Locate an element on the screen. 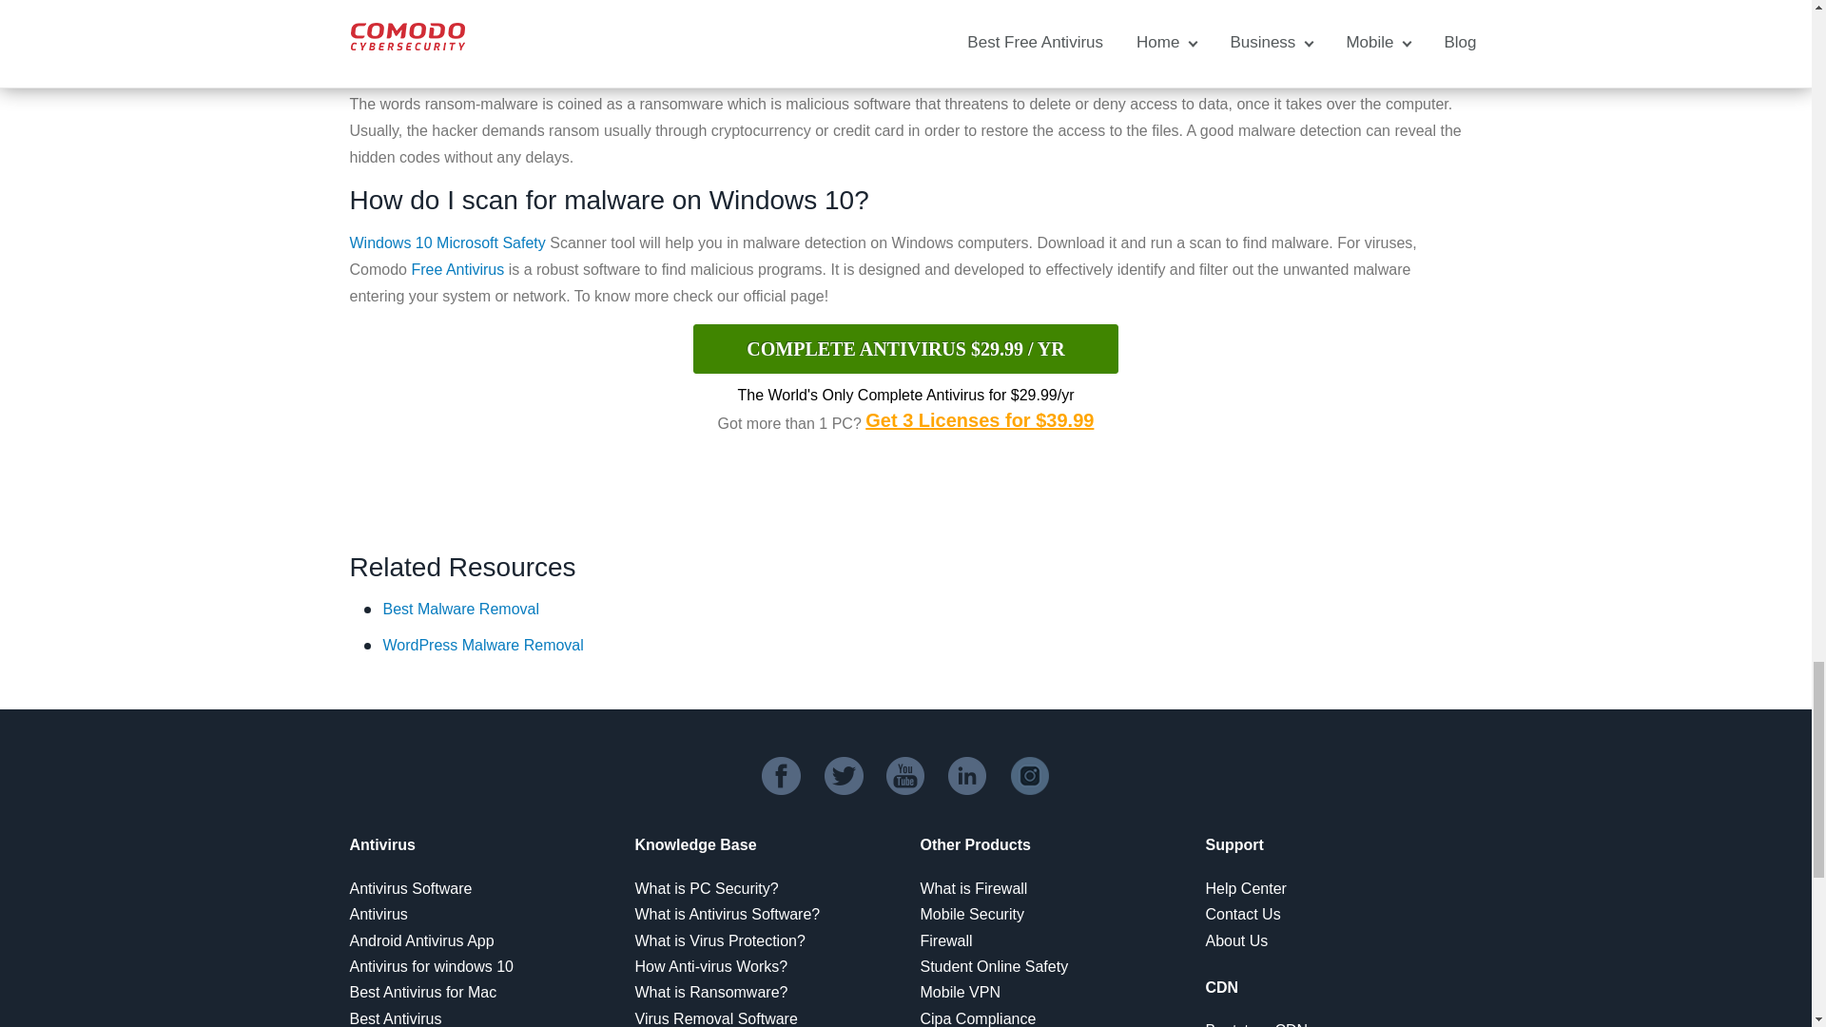  youtube is located at coordinates (905, 775).